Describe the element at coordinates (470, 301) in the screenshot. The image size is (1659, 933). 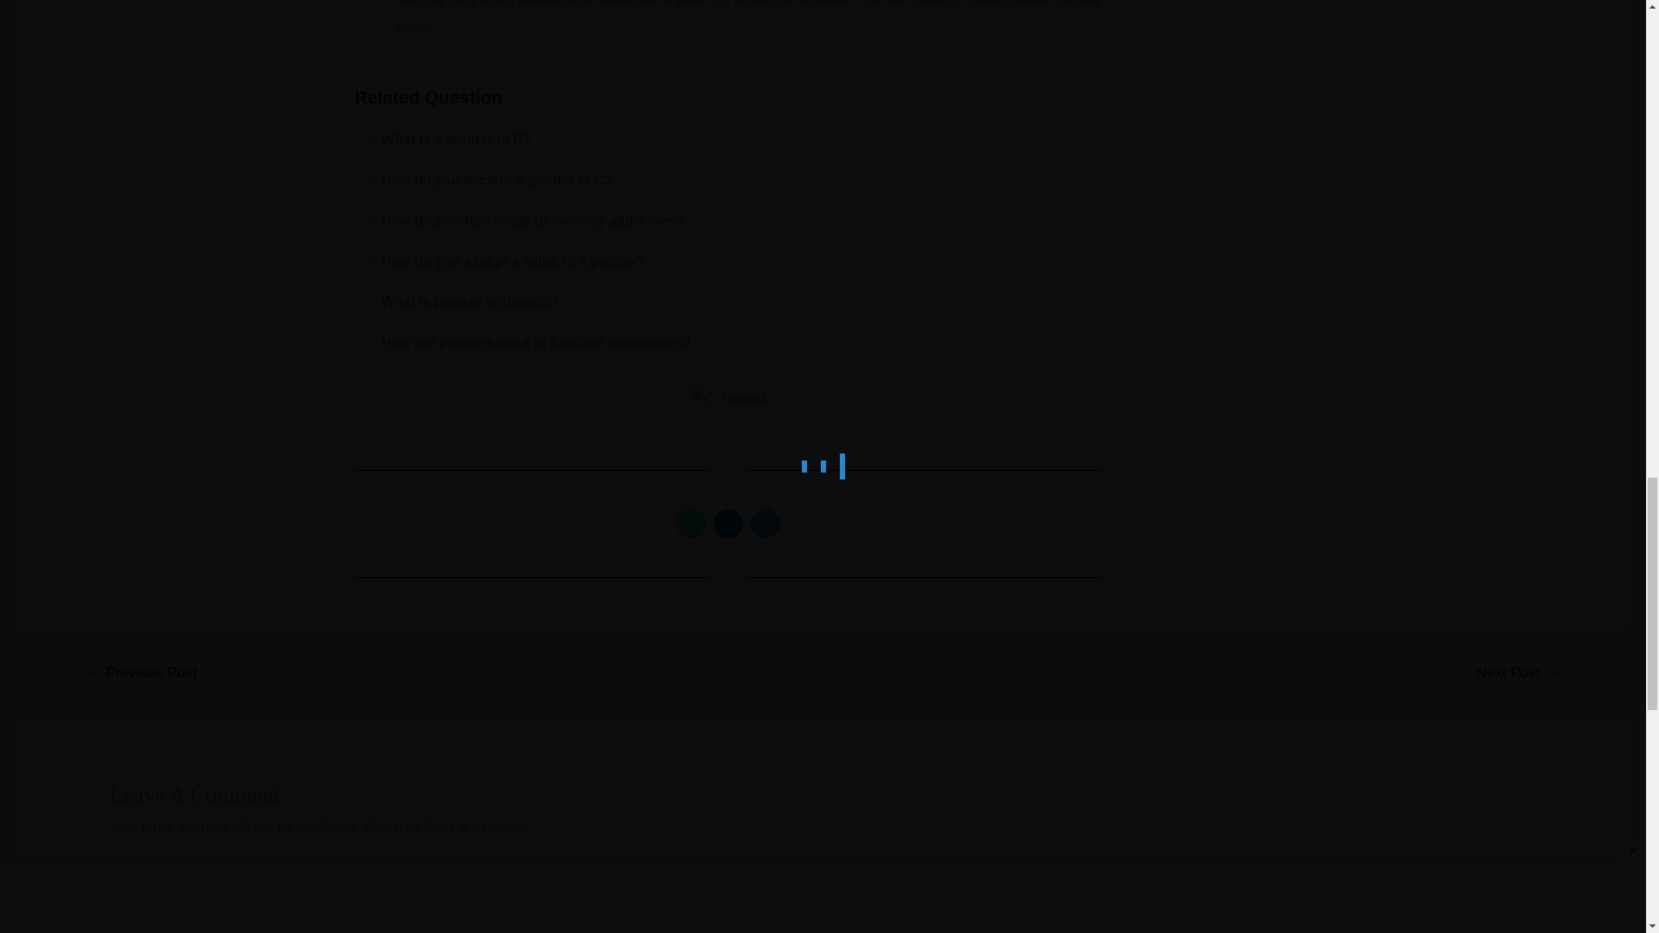
I see `What is pointer arithmetic?` at that location.